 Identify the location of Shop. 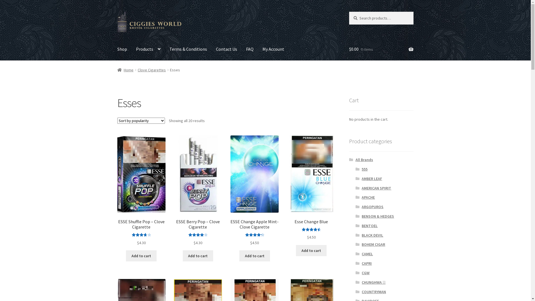
(122, 49).